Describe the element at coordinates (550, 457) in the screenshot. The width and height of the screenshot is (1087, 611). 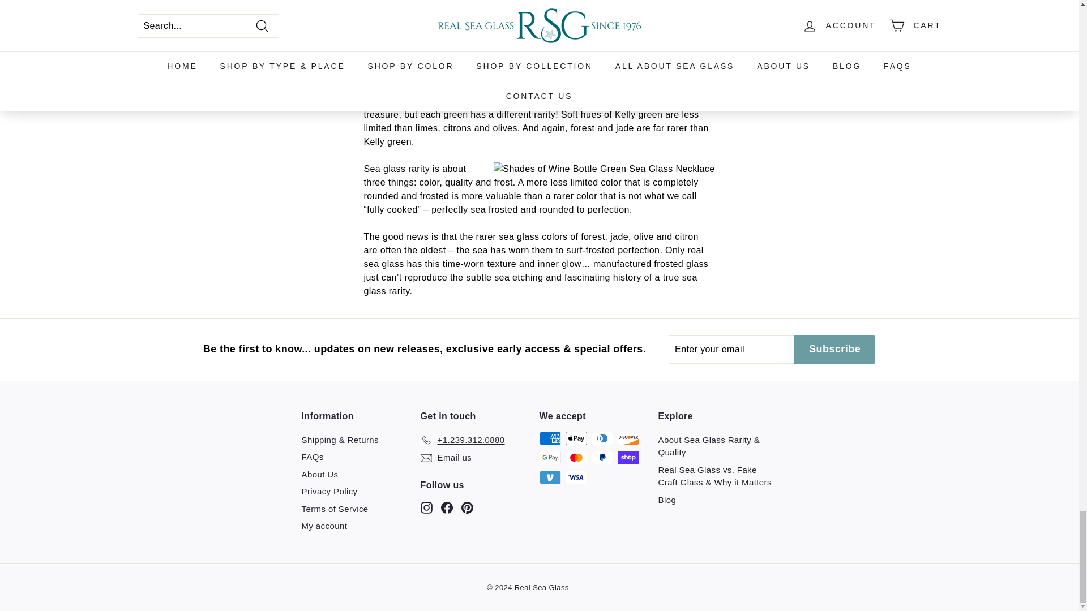
I see `Google Pay` at that location.